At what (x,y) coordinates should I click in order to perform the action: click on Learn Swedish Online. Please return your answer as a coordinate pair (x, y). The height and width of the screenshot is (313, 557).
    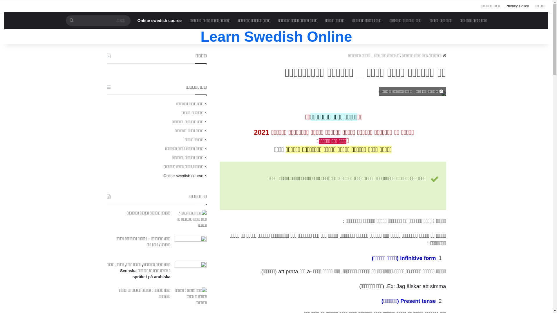
    Looking at the image, I should click on (276, 37).